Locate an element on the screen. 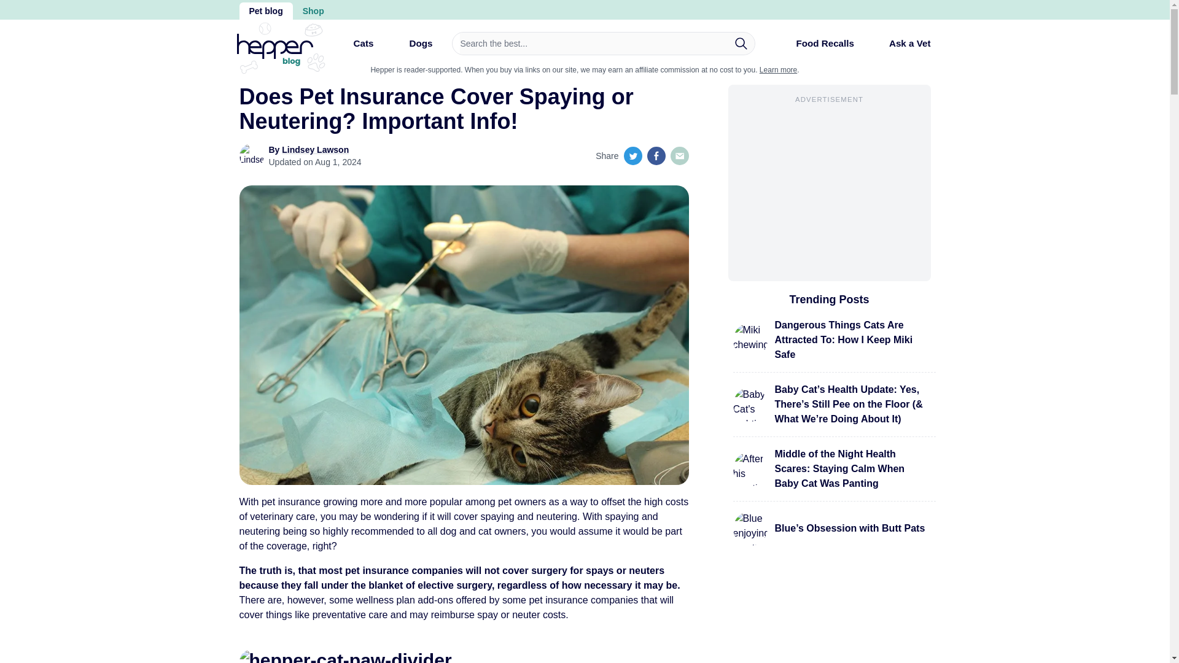 This screenshot has height=663, width=1179. Food Recalls is located at coordinates (814, 48).